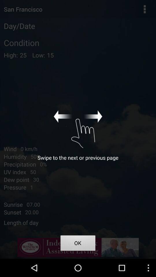  I want to click on click icon at the bottom, so click(78, 244).